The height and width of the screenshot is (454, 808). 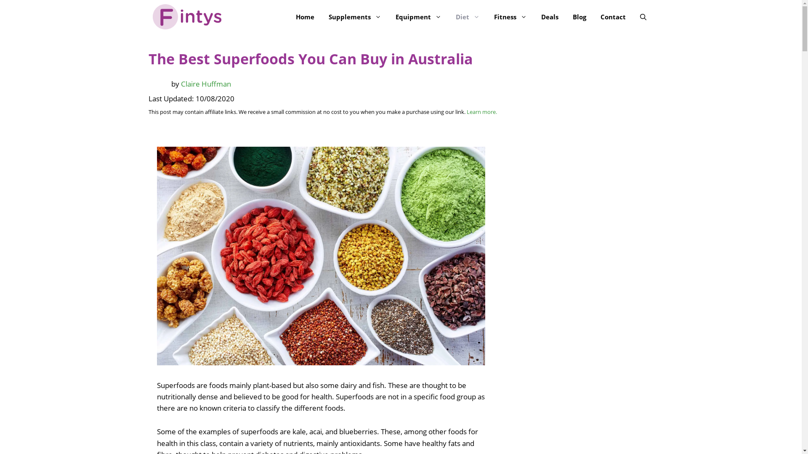 What do you see at coordinates (550, 17) in the screenshot?
I see `Deals` at bounding box center [550, 17].